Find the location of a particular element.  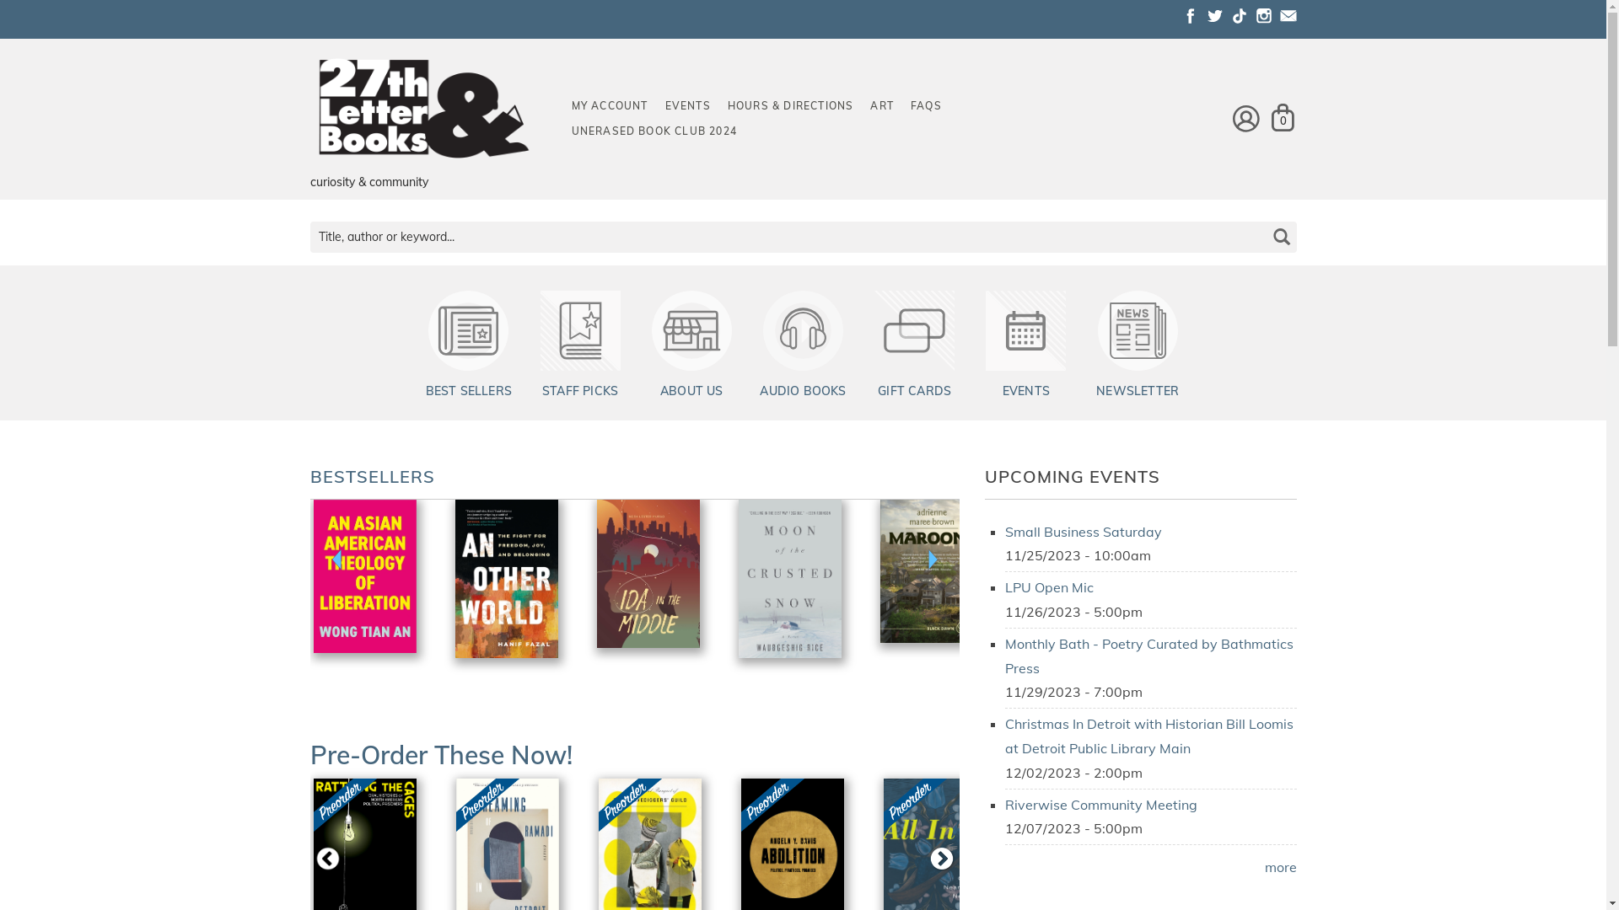

Home is located at coordinates (424, 110).